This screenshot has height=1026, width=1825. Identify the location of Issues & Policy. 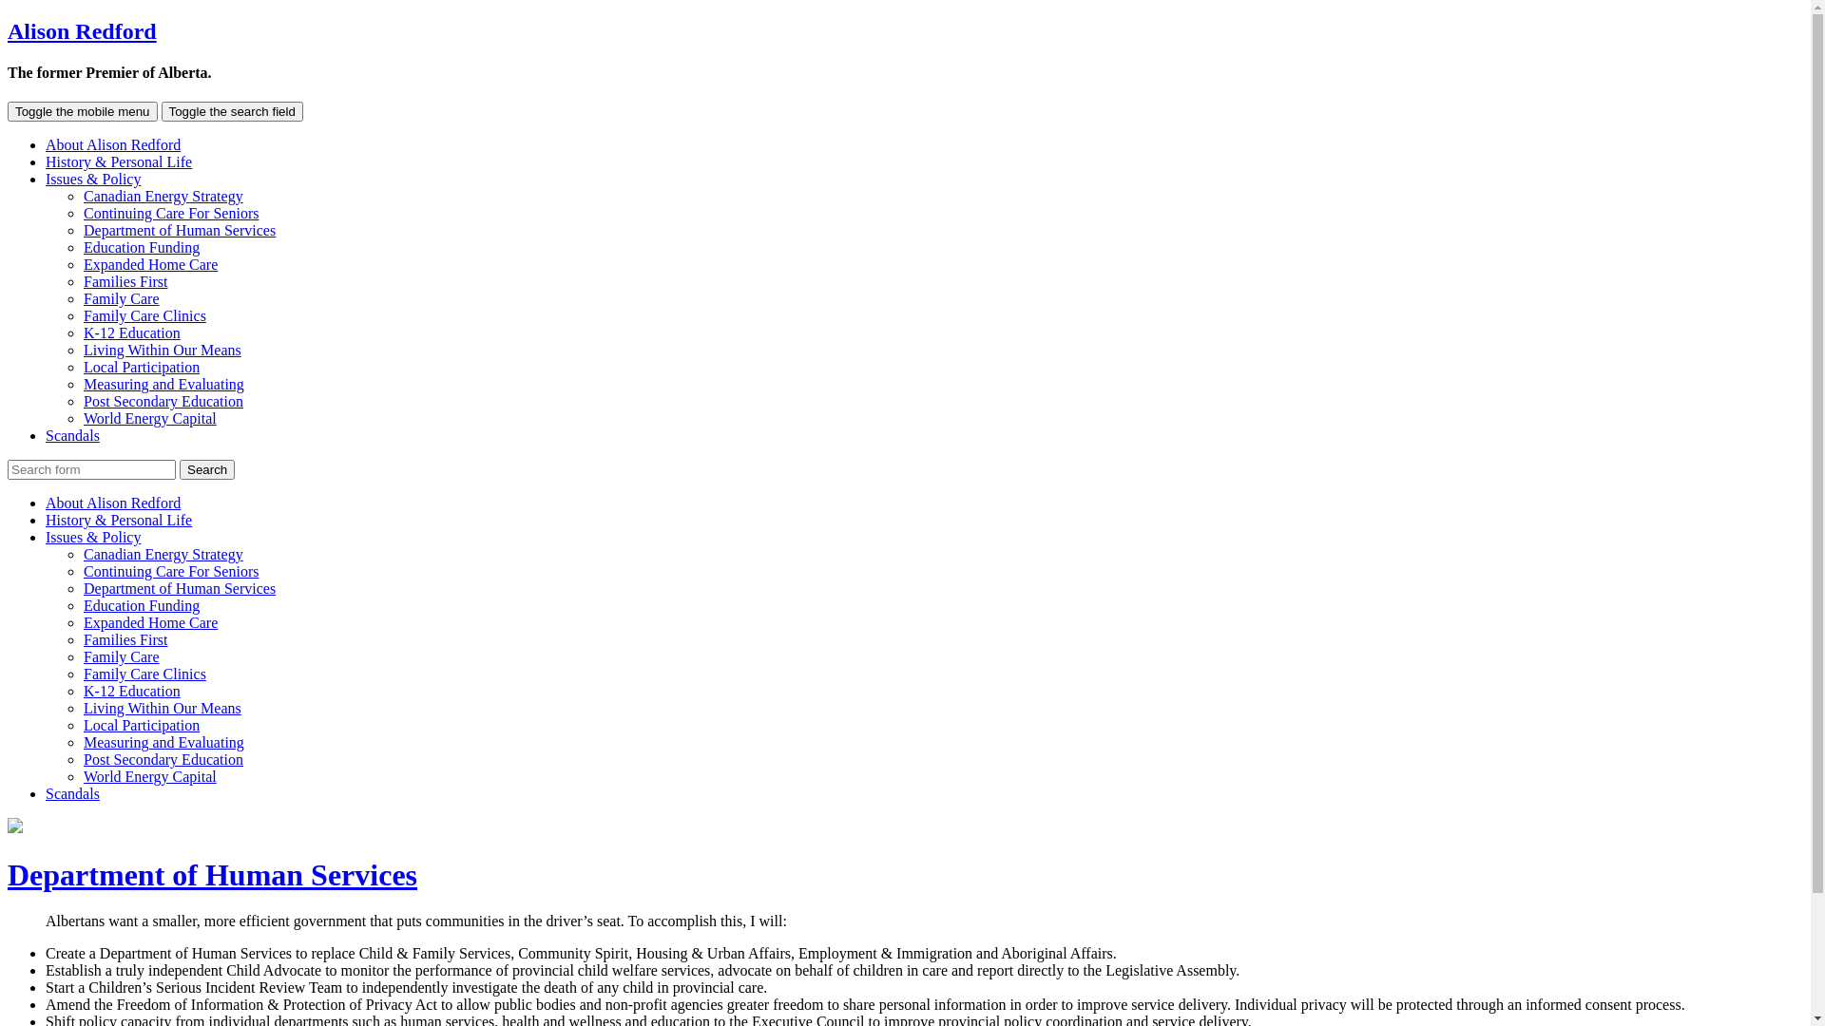
(93, 538).